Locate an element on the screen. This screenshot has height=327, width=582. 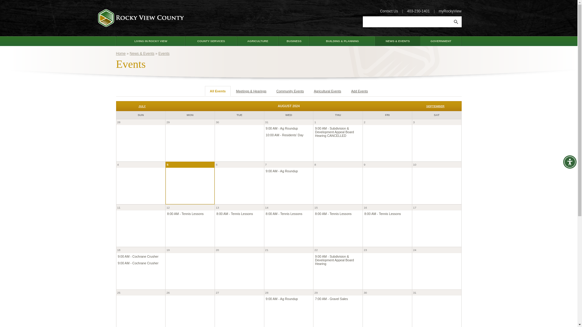
9:00 AM - Ag Roundup is located at coordinates (282, 128).